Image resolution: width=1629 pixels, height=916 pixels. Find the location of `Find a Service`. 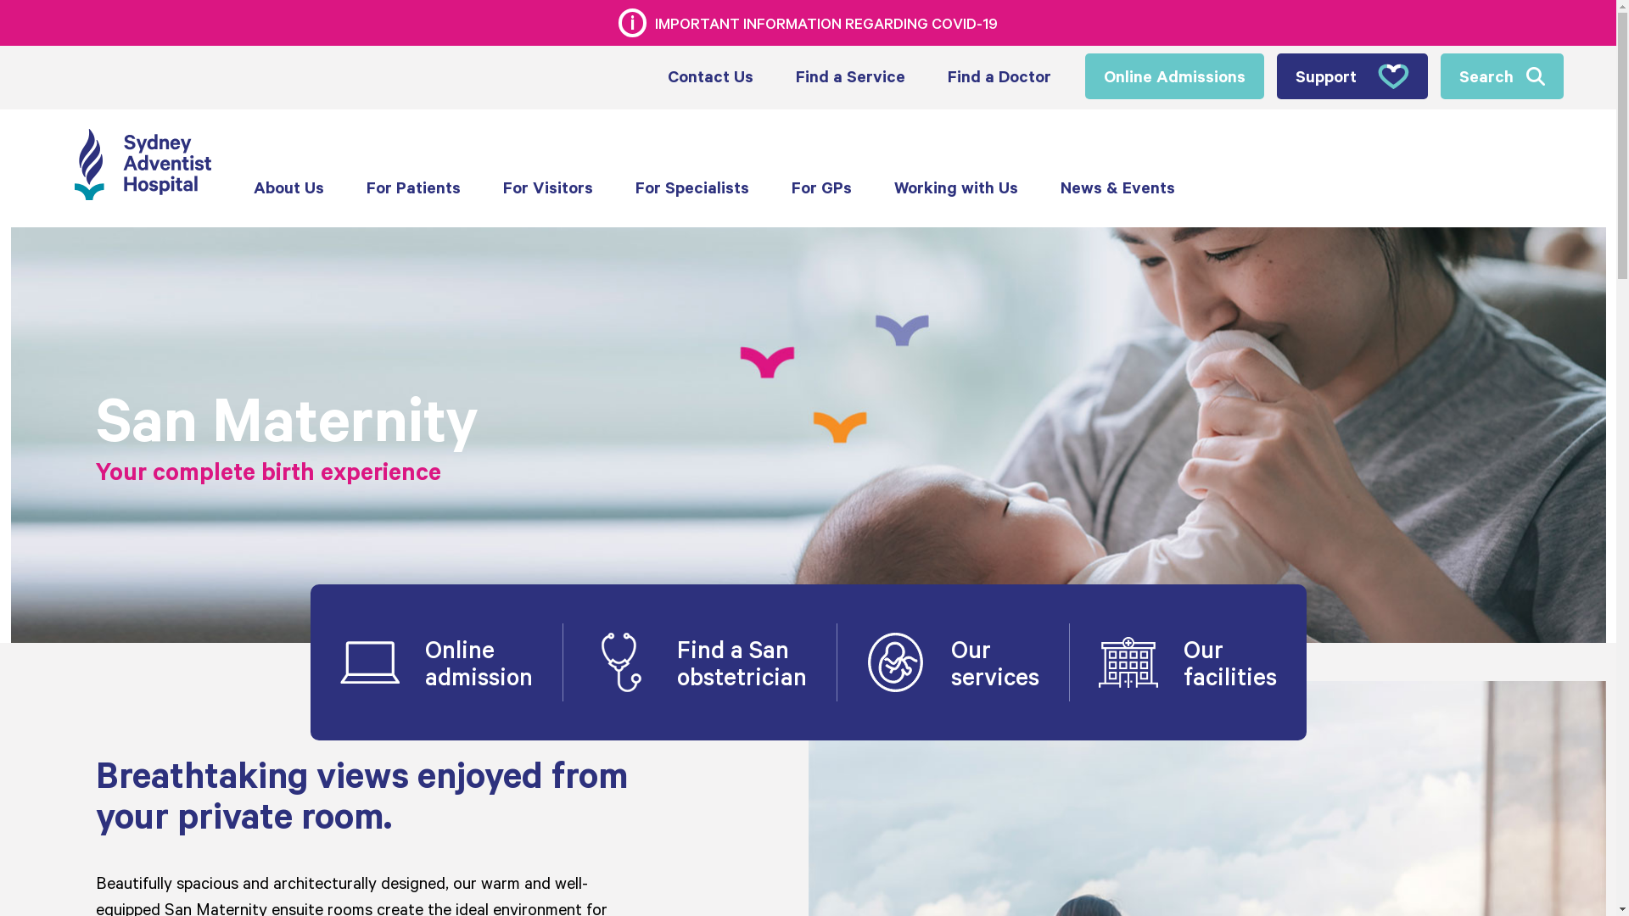

Find a Service is located at coordinates (850, 76).